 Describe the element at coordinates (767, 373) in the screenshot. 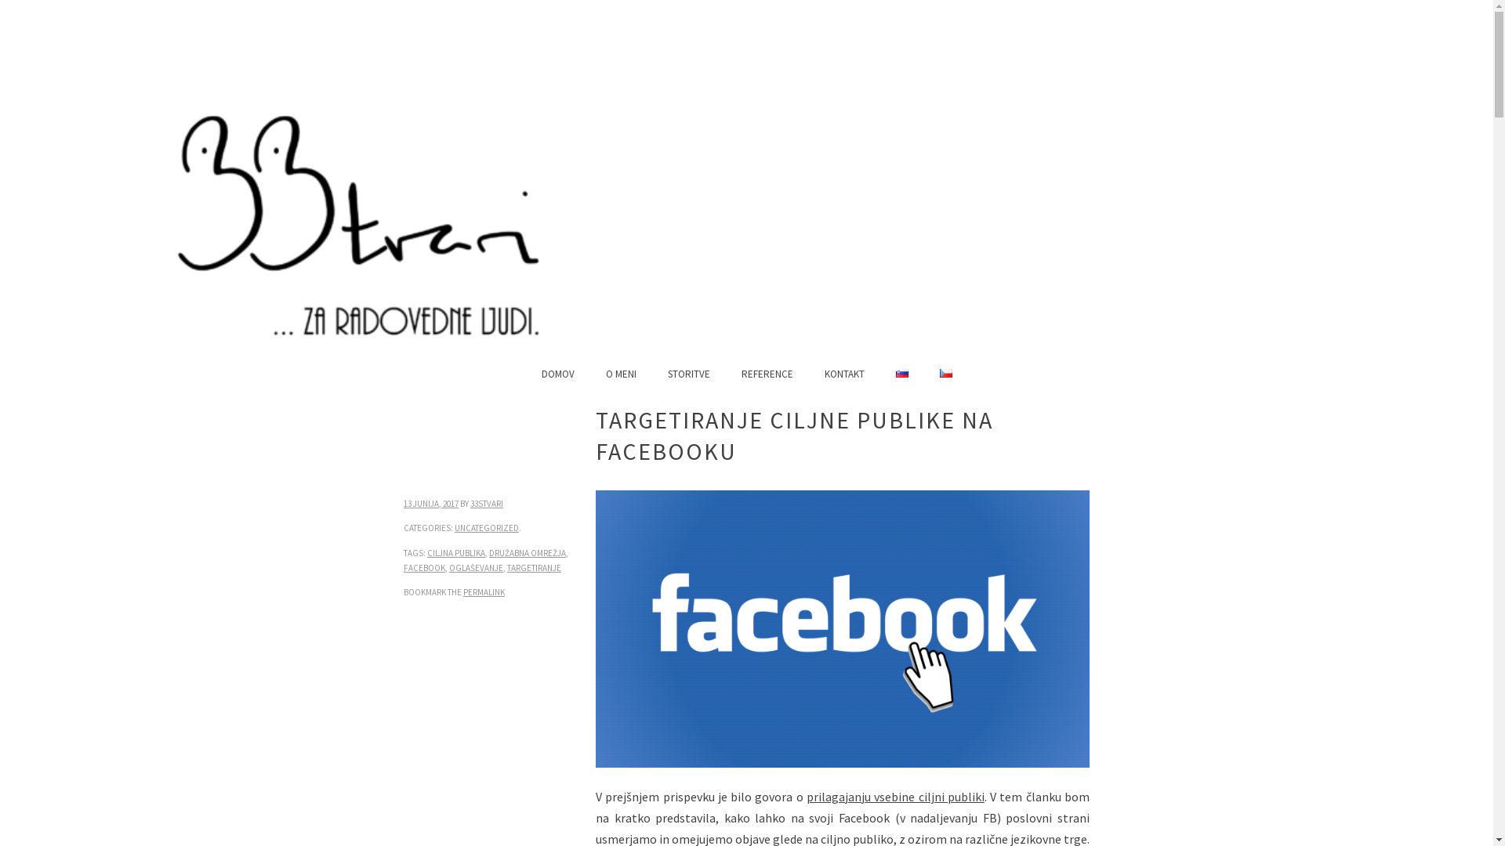

I see `REFERENCE` at that location.